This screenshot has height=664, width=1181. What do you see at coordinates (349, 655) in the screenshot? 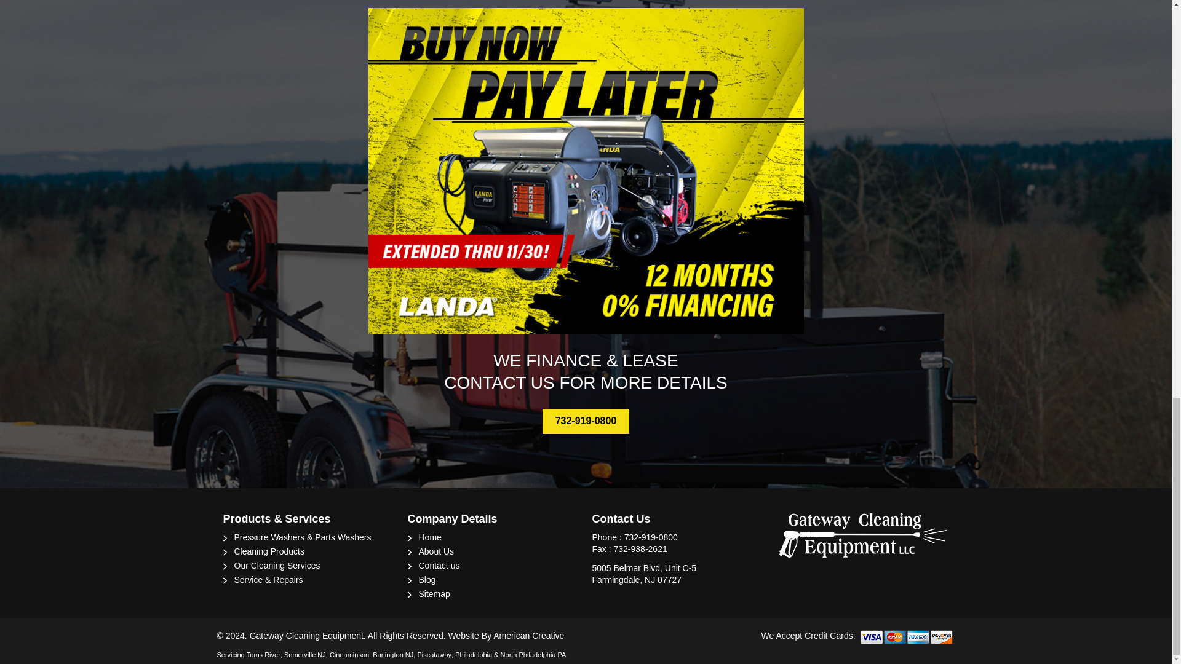
I see `Cinnaminson,` at bounding box center [349, 655].